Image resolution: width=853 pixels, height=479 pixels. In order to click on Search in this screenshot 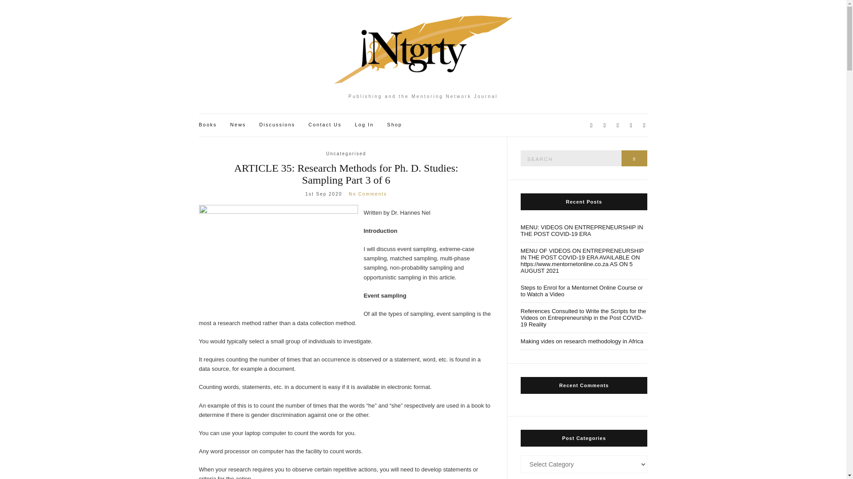, I will do `click(634, 158)`.